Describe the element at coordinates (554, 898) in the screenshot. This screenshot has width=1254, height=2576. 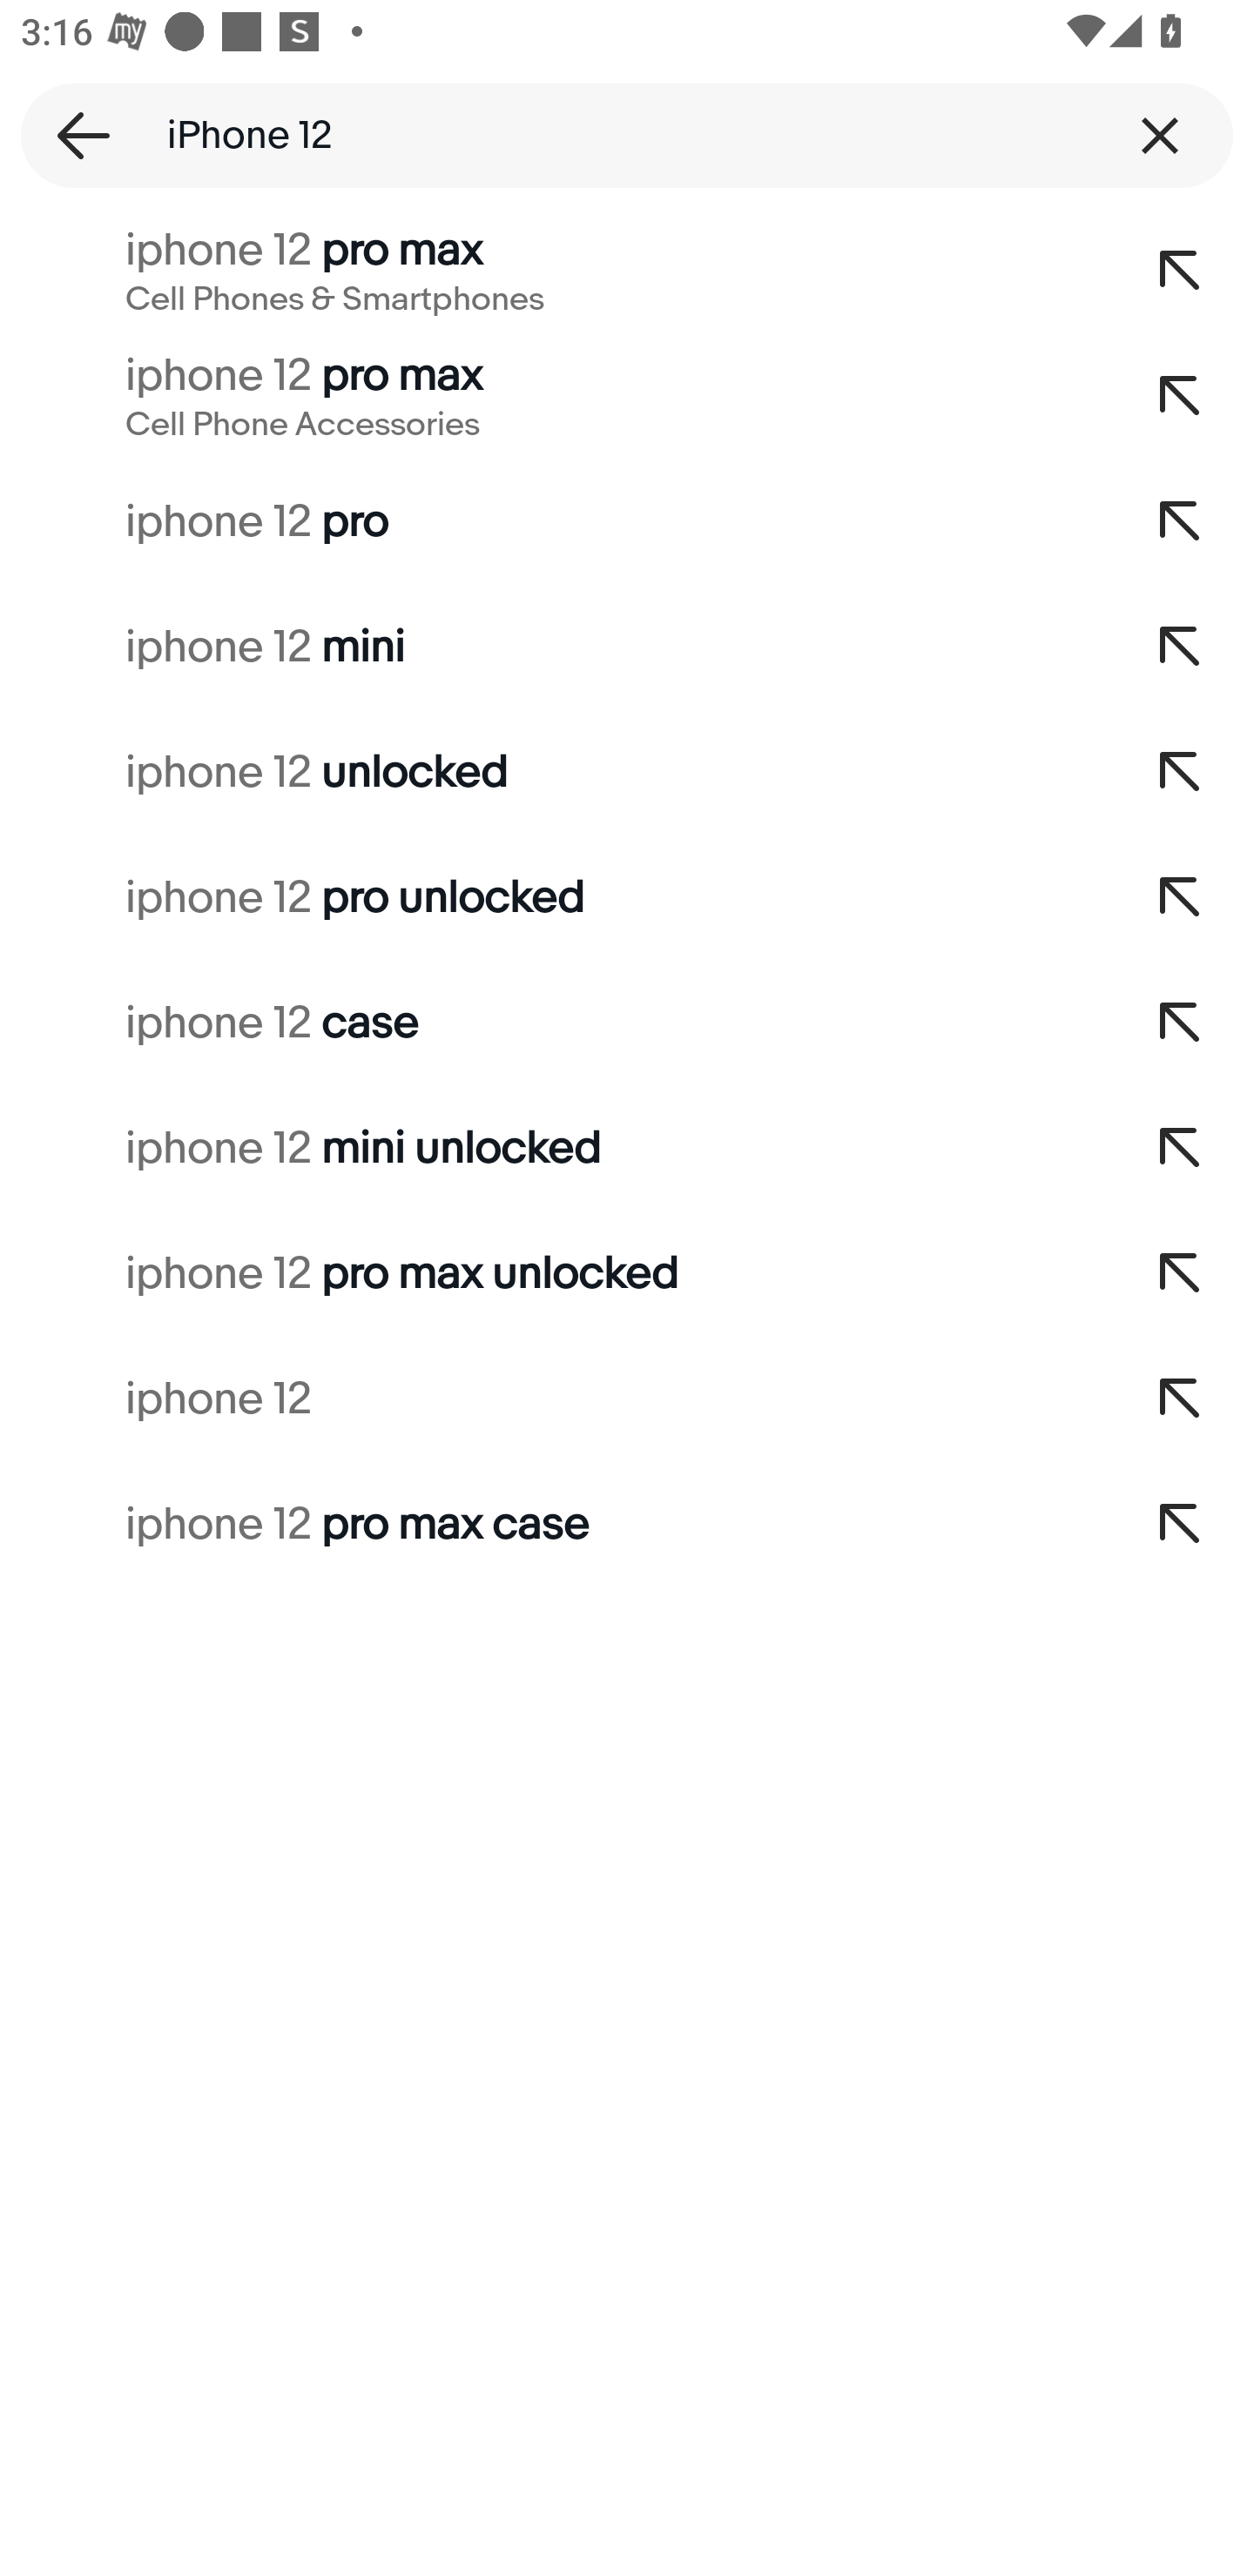
I see `iphone 12 pro unlocked` at that location.